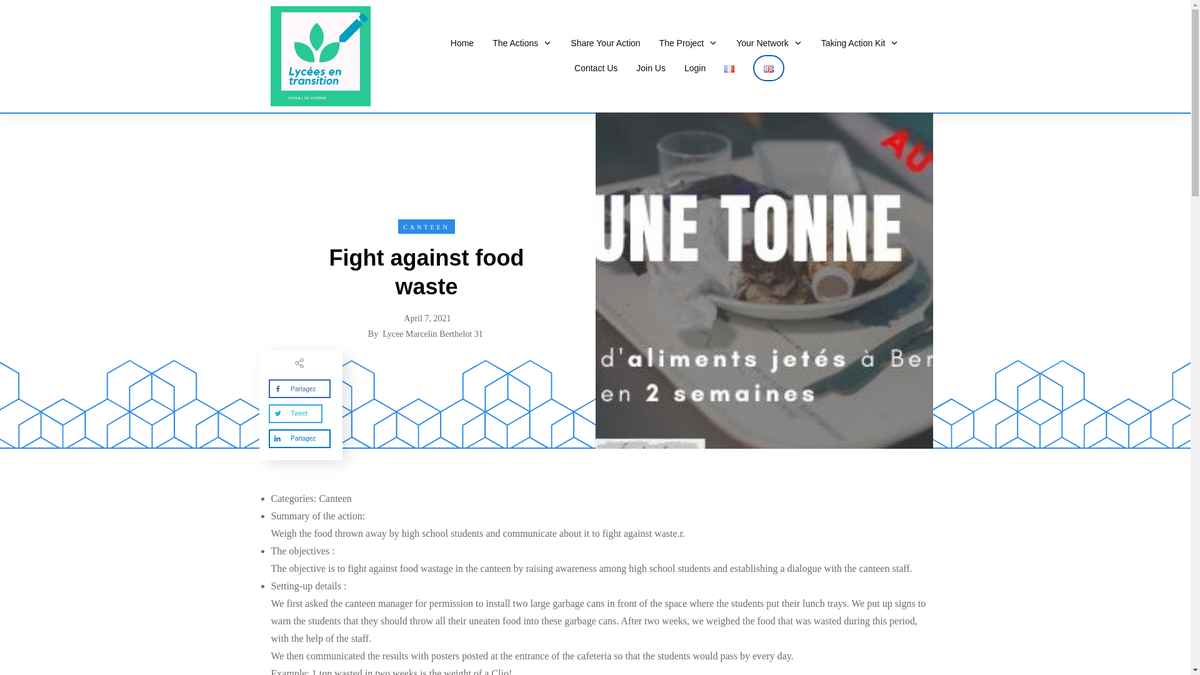  I want to click on Home, so click(462, 43).